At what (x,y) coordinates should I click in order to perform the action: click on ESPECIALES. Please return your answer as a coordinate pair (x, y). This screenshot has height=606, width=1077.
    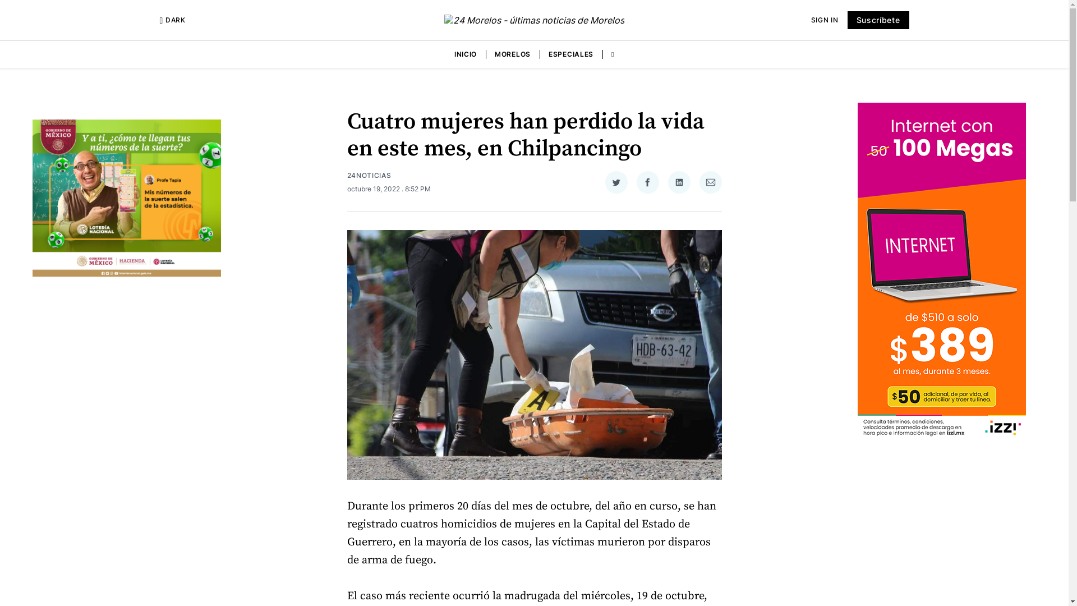
    Looking at the image, I should click on (571, 54).